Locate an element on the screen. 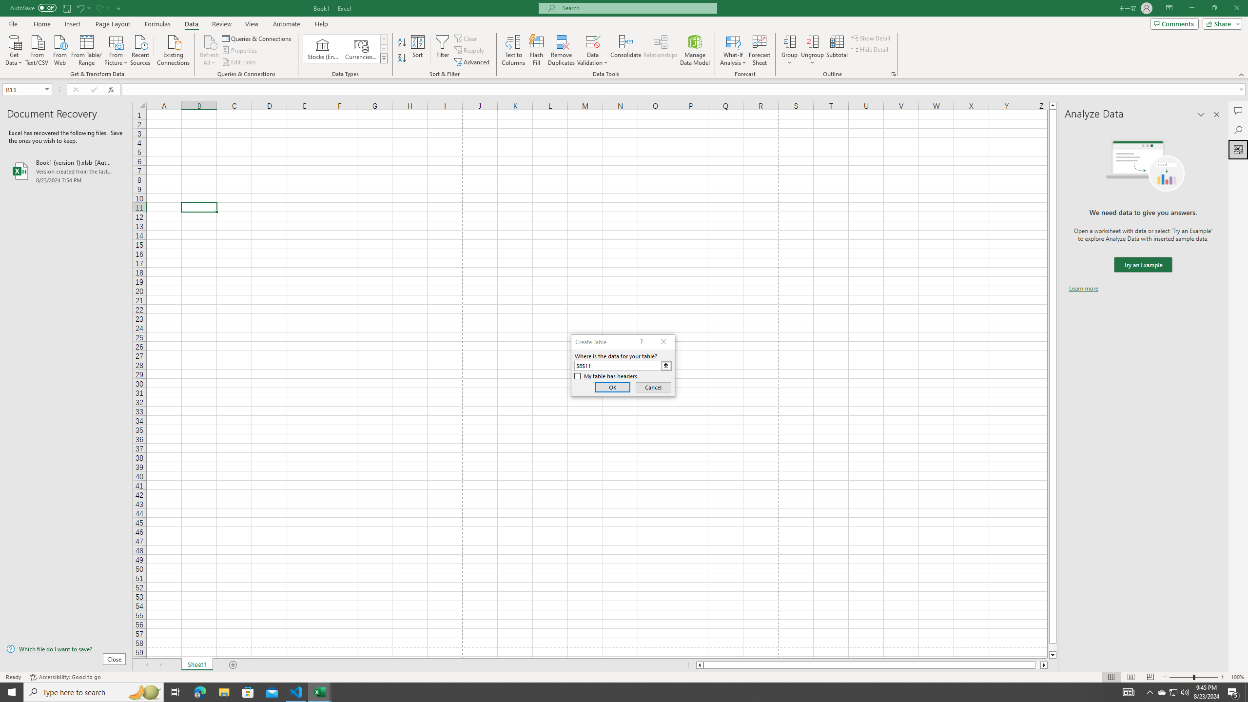 The width and height of the screenshot is (1248, 702). File Tab is located at coordinates (13, 23).